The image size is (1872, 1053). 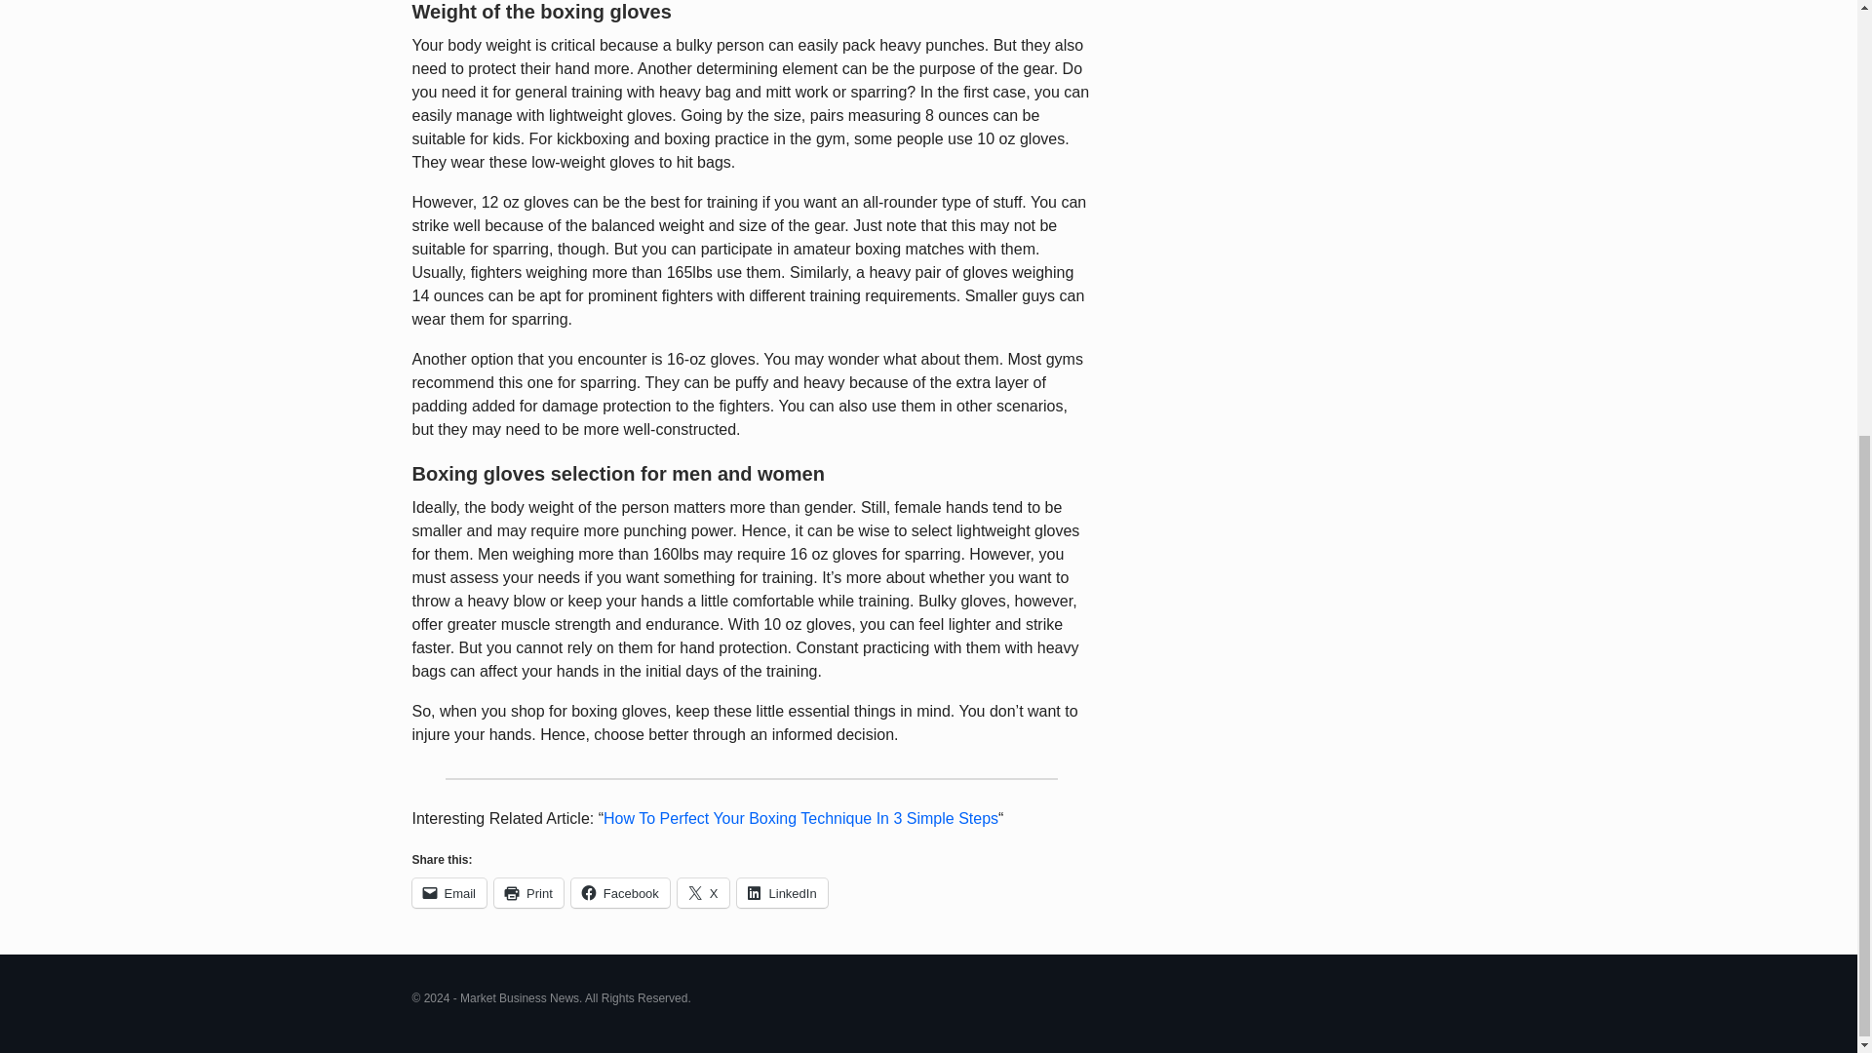 I want to click on Click to share on X, so click(x=704, y=892).